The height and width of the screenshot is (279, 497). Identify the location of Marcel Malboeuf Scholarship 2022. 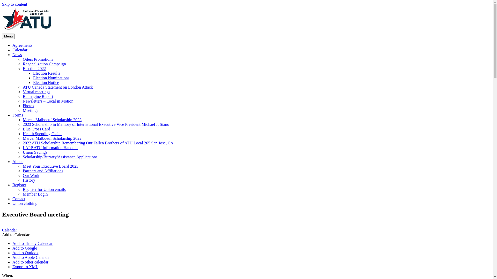
(52, 138).